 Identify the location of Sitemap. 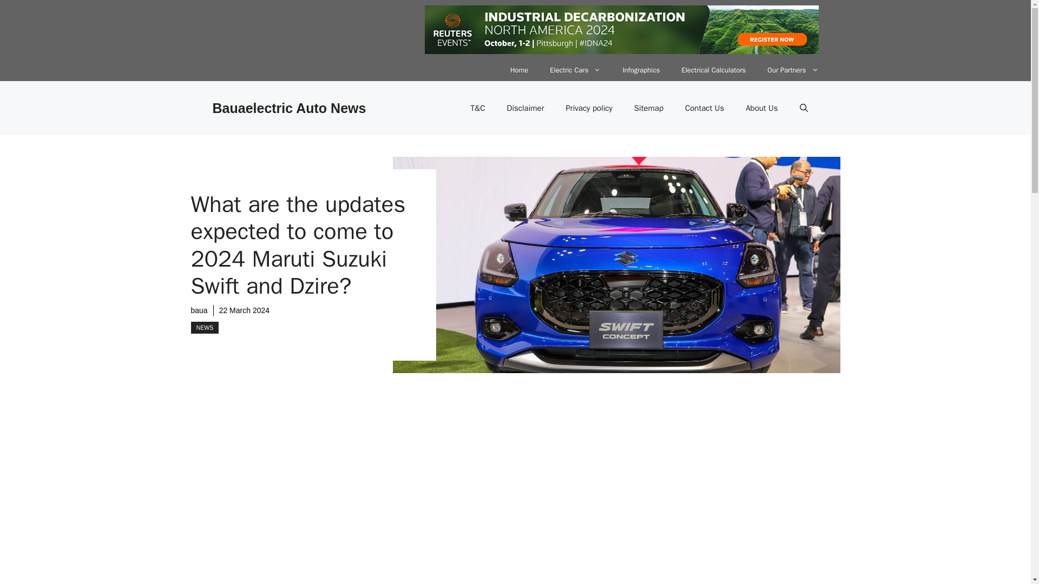
(649, 108).